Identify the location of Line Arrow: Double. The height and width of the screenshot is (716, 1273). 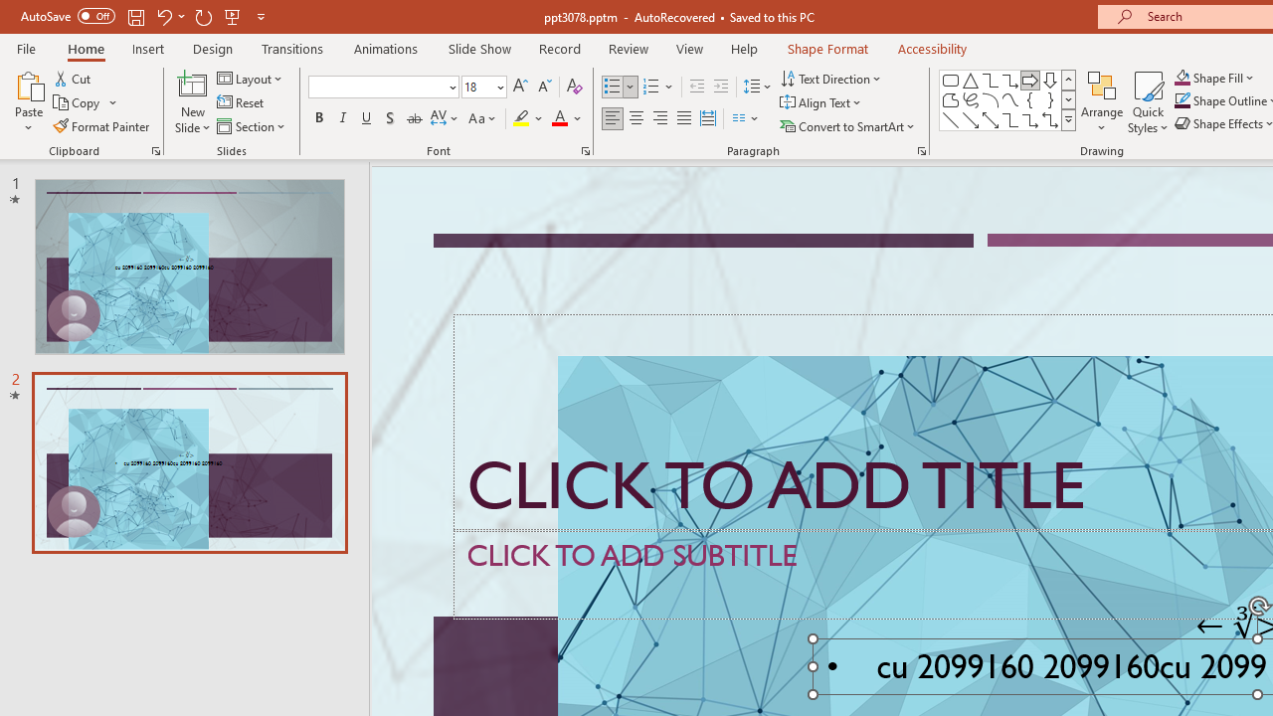
(991, 119).